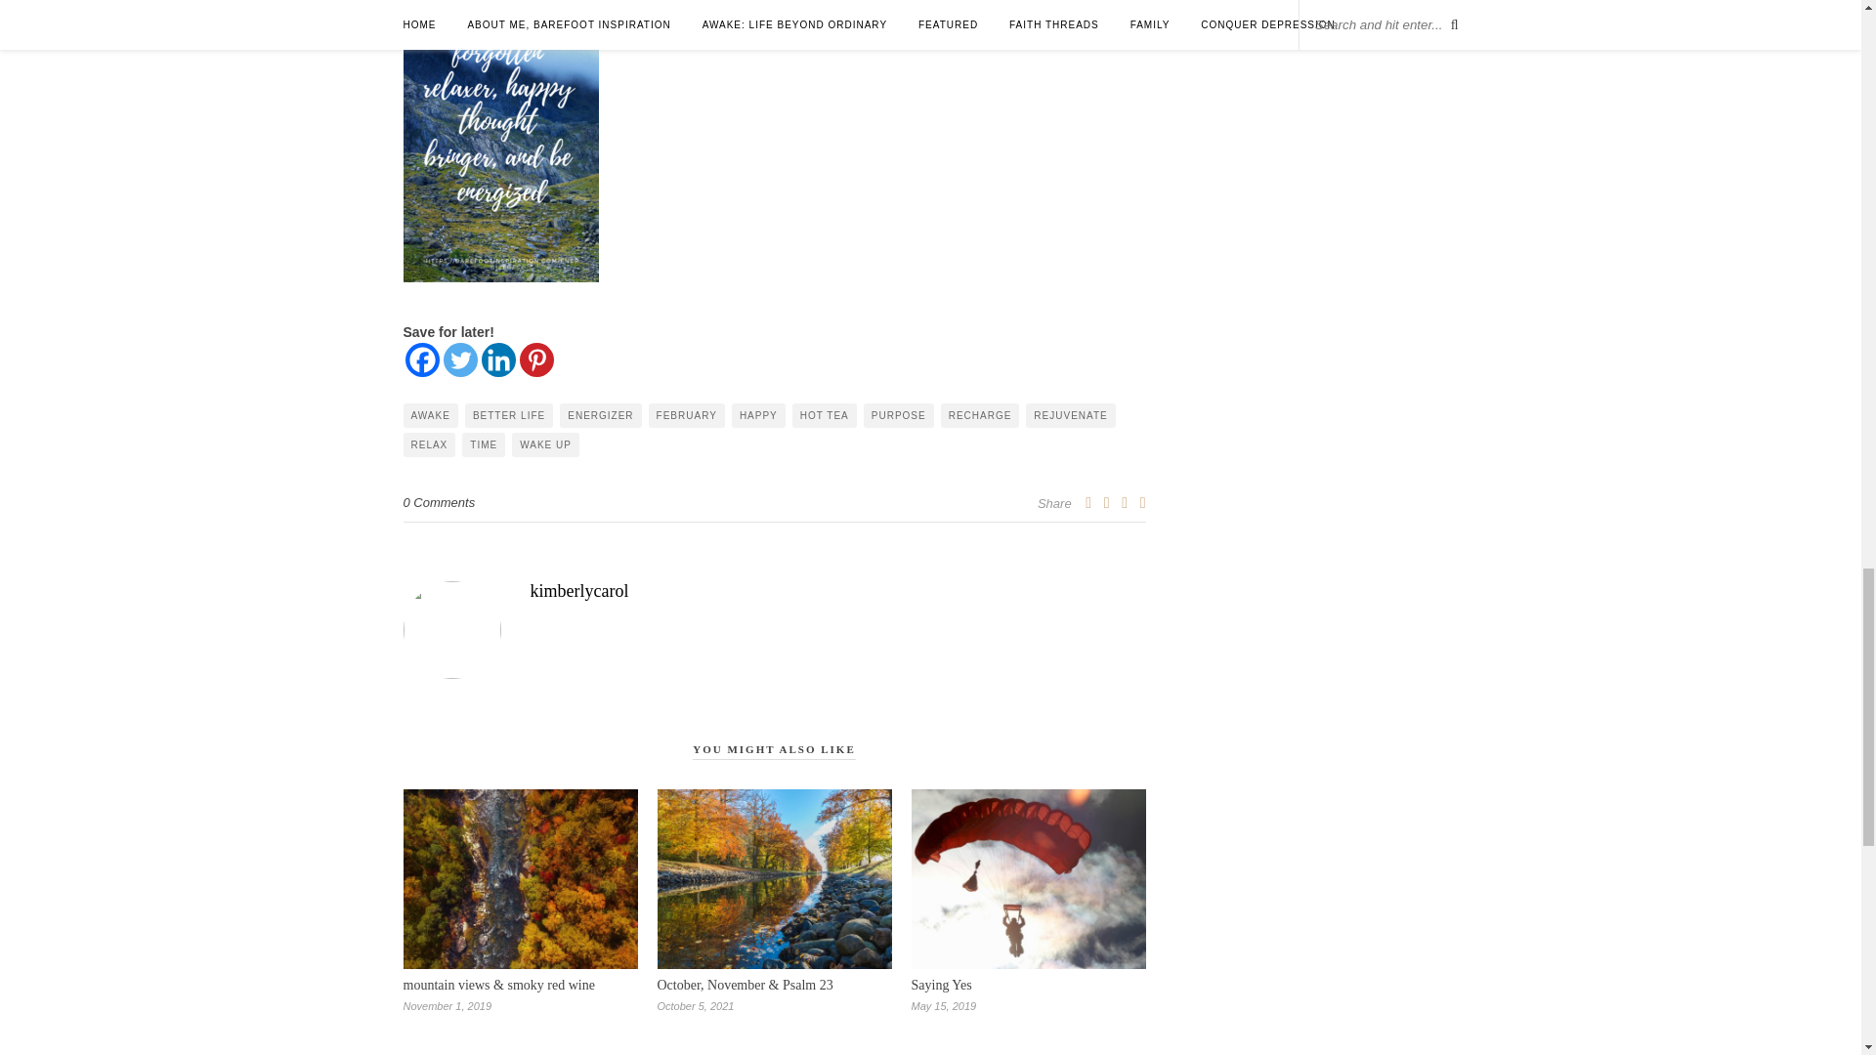 The width and height of the screenshot is (1876, 1055). Describe the element at coordinates (600, 415) in the screenshot. I see `ENERGIZER` at that location.